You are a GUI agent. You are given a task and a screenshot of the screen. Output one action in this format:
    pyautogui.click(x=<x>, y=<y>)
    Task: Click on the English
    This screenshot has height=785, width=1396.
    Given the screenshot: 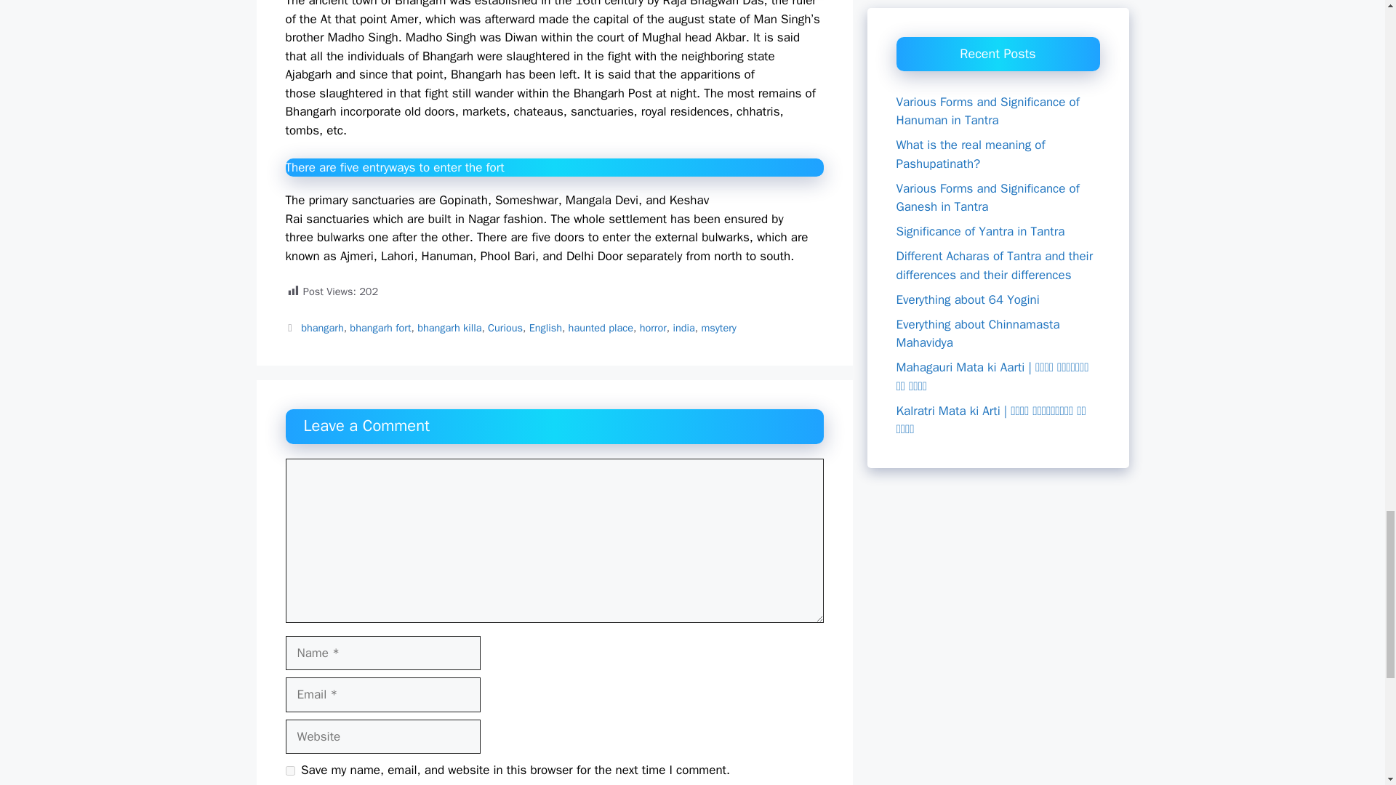 What is the action you would take?
    pyautogui.click(x=545, y=327)
    